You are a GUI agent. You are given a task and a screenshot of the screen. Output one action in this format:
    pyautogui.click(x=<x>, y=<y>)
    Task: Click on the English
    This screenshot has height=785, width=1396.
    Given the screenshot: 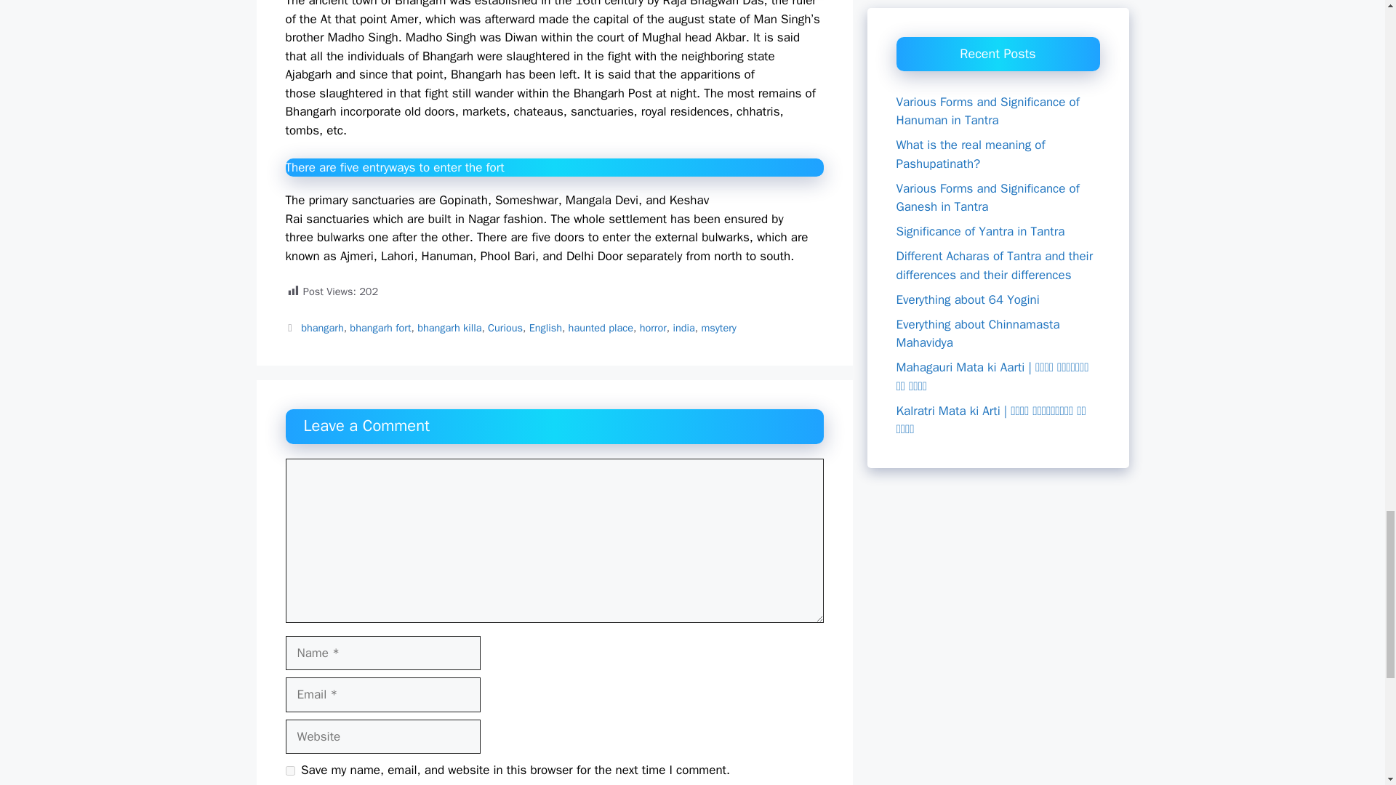 What is the action you would take?
    pyautogui.click(x=545, y=327)
    